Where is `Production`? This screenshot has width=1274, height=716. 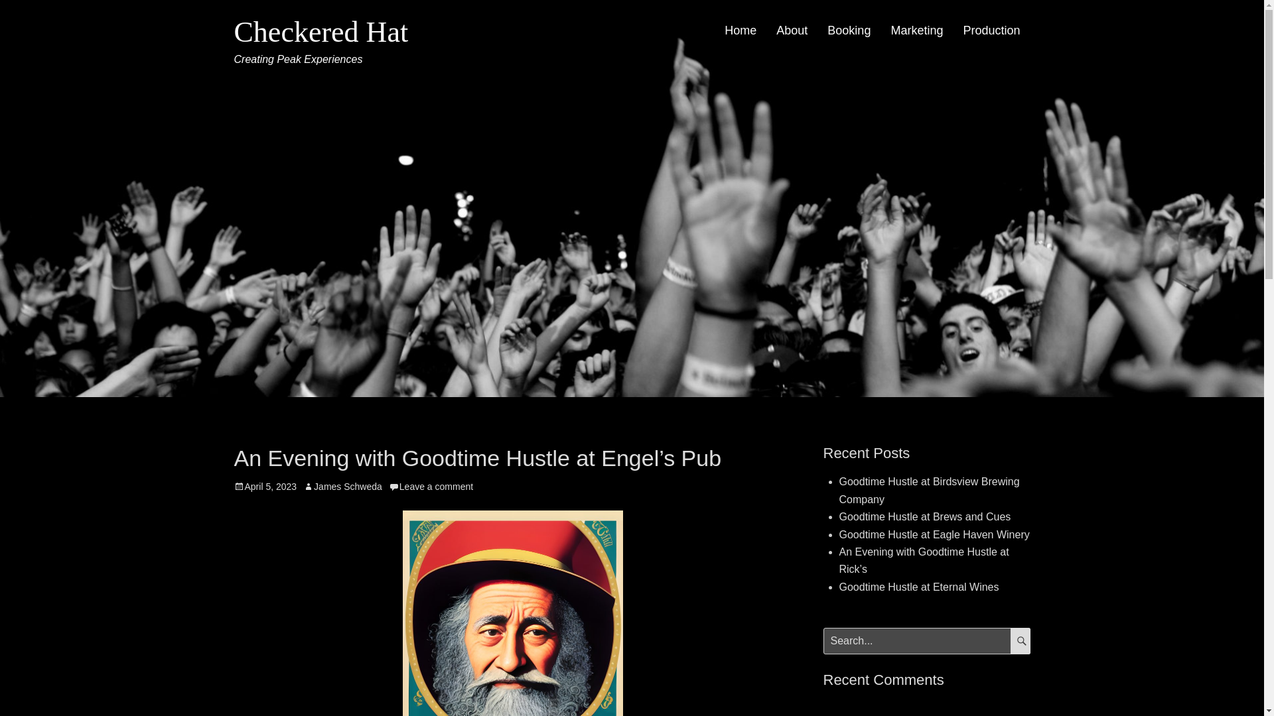
Production is located at coordinates (991, 30).